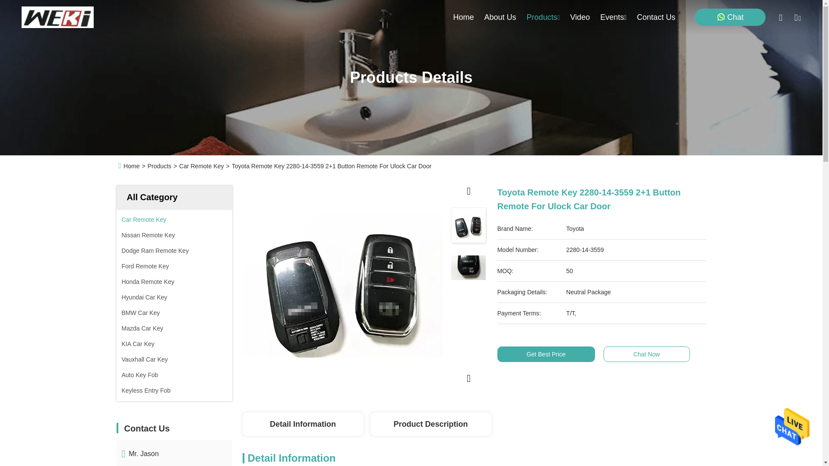 The width and height of the screenshot is (829, 466). What do you see at coordinates (656, 17) in the screenshot?
I see `Contact Us` at bounding box center [656, 17].